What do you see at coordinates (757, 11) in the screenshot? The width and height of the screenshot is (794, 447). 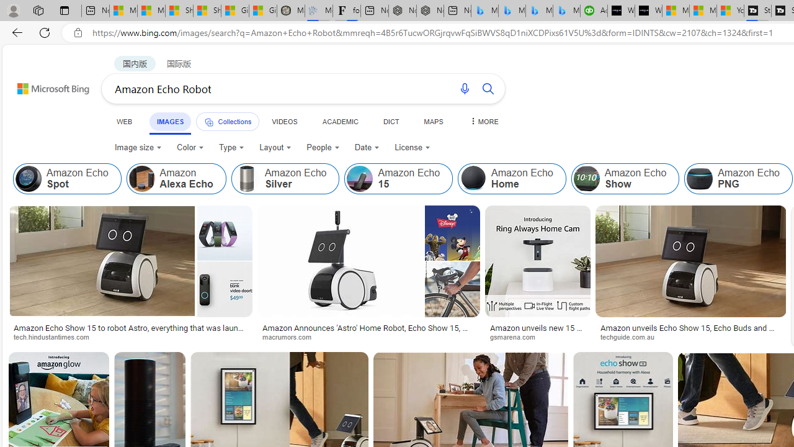 I see `Streaming Coverage | T3` at bounding box center [757, 11].